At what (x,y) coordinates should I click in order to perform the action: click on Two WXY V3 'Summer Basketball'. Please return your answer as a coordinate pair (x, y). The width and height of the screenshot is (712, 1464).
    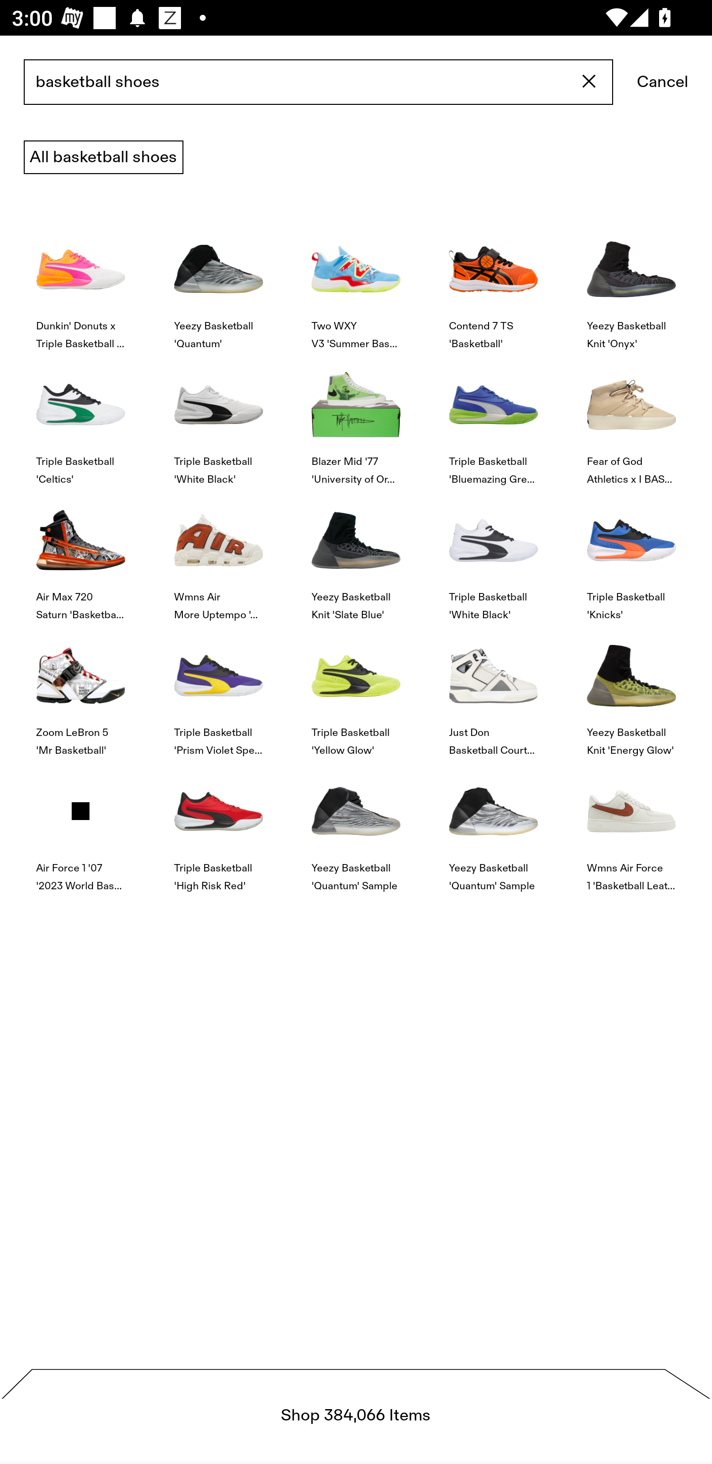
    Looking at the image, I should click on (356, 283).